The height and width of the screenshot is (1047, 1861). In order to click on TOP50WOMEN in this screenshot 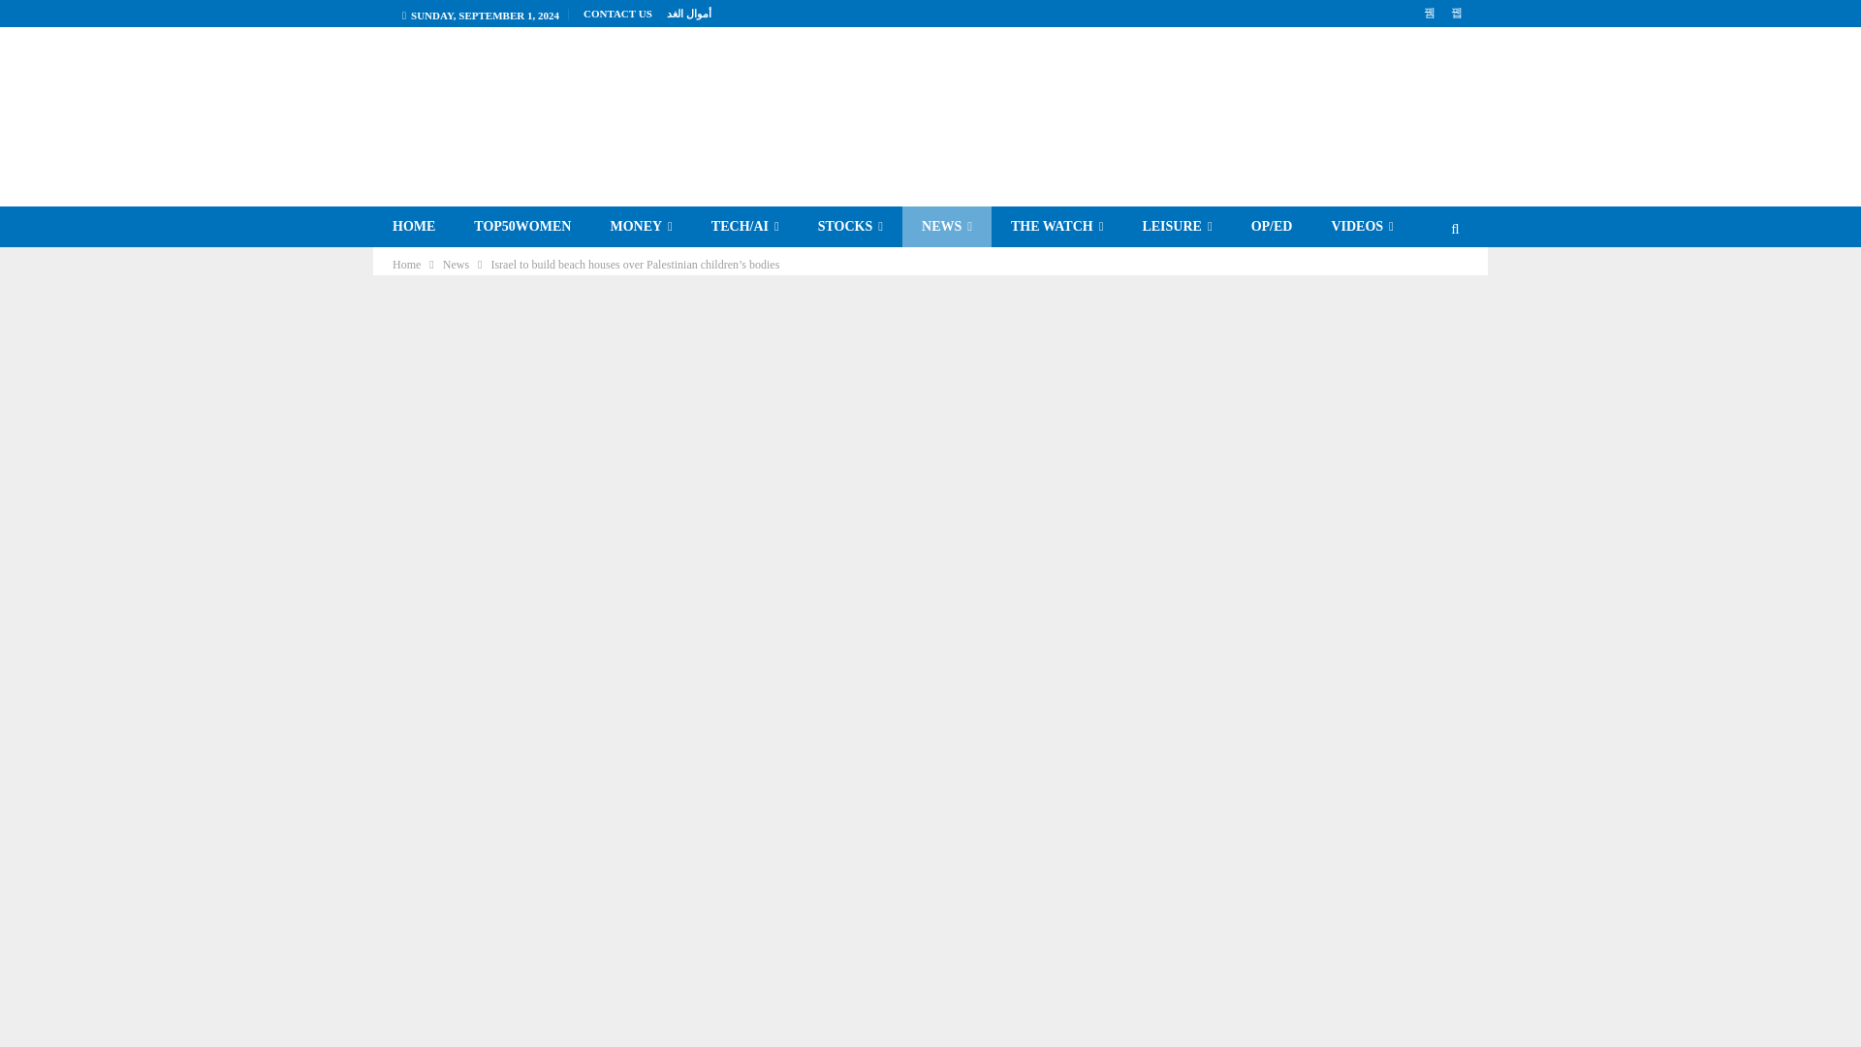, I will do `click(521, 226)`.